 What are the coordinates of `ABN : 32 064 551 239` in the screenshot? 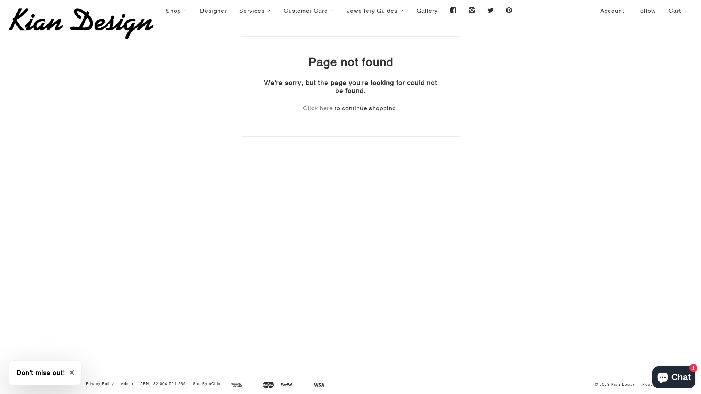 It's located at (163, 384).